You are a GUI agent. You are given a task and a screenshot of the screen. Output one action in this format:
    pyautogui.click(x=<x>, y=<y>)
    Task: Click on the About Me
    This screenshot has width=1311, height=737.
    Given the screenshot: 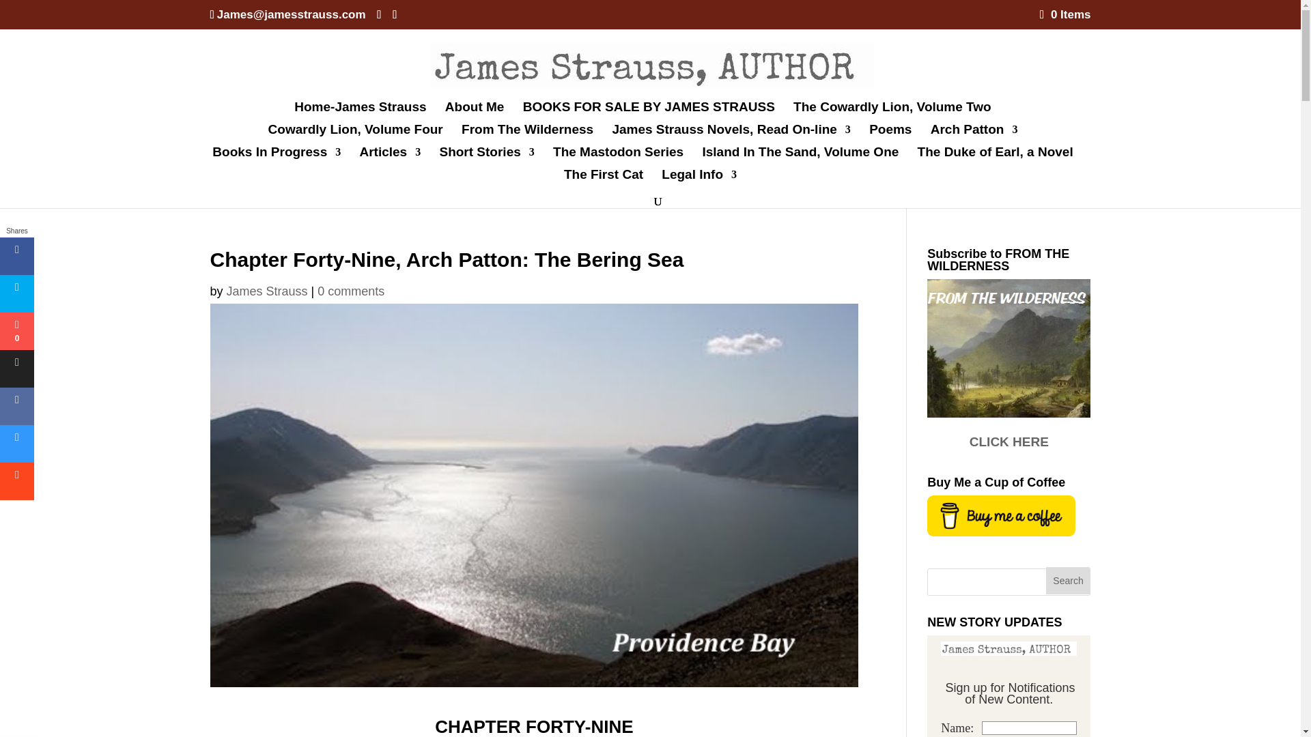 What is the action you would take?
    pyautogui.click(x=475, y=113)
    